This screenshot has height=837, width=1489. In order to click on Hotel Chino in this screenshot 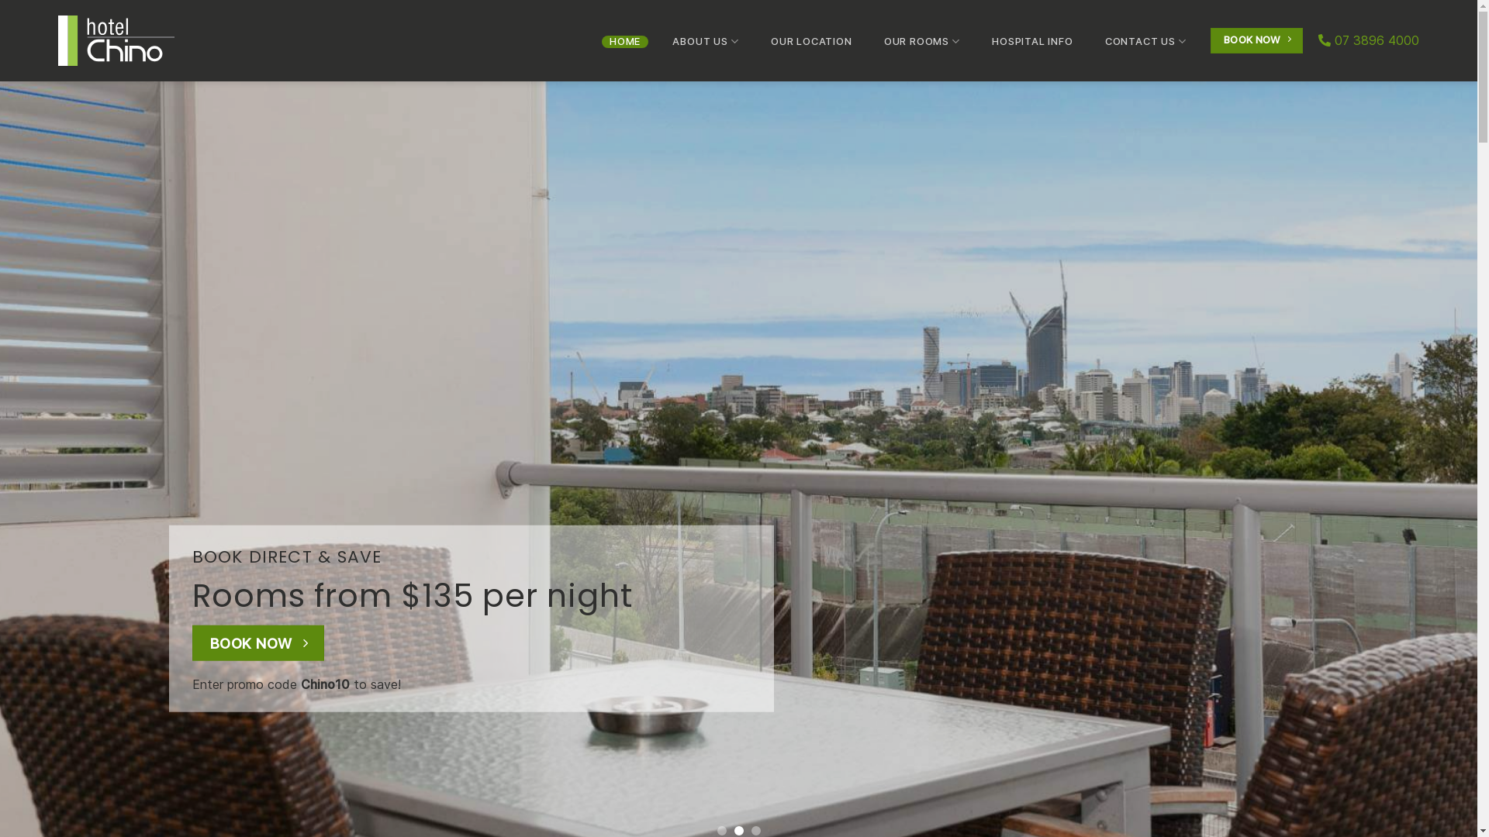, I will do `click(136, 40)`.